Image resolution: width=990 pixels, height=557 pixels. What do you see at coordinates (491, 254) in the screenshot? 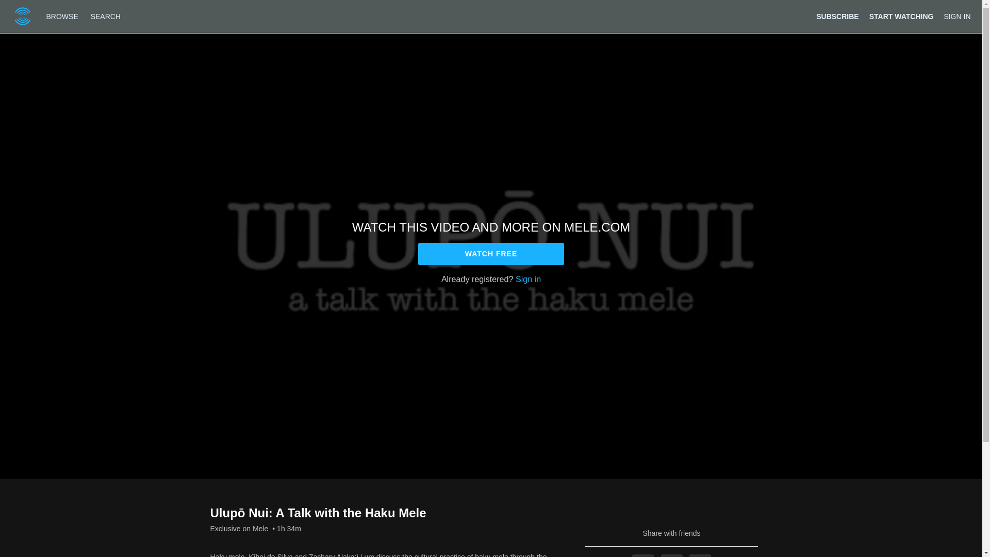
I see `WATCH FREE` at bounding box center [491, 254].